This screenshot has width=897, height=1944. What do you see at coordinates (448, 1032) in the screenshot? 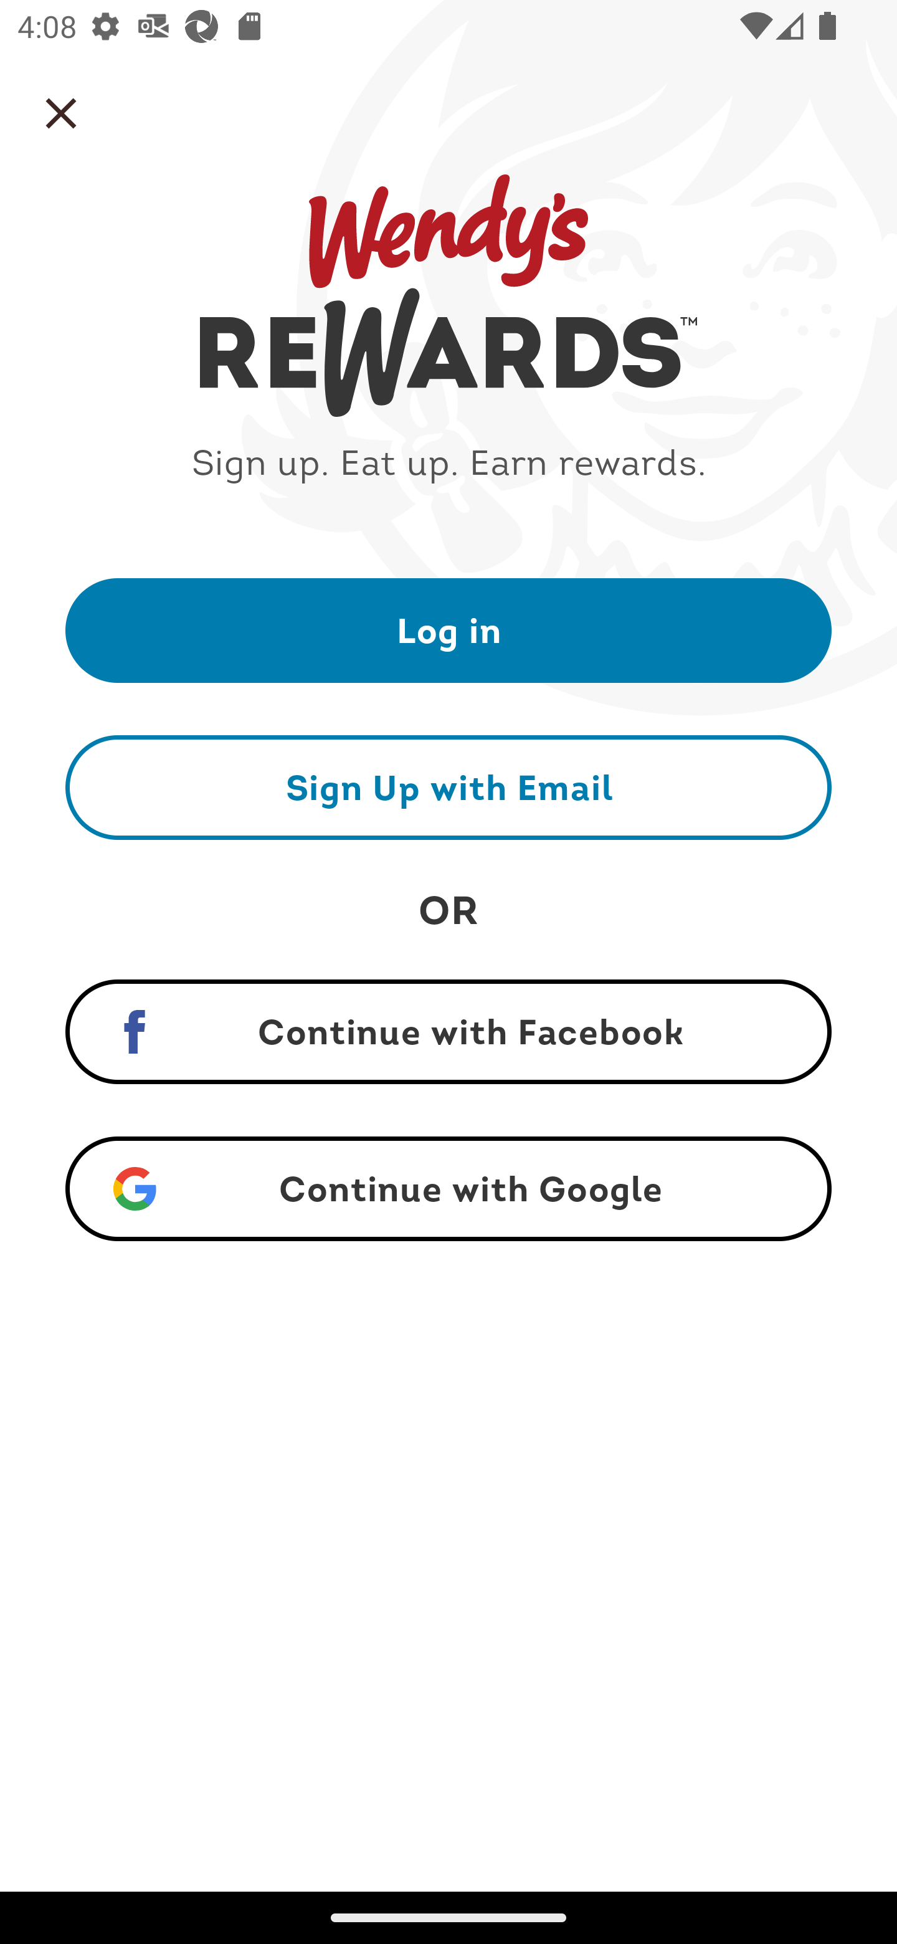
I see `Continue with Facebook` at bounding box center [448, 1032].